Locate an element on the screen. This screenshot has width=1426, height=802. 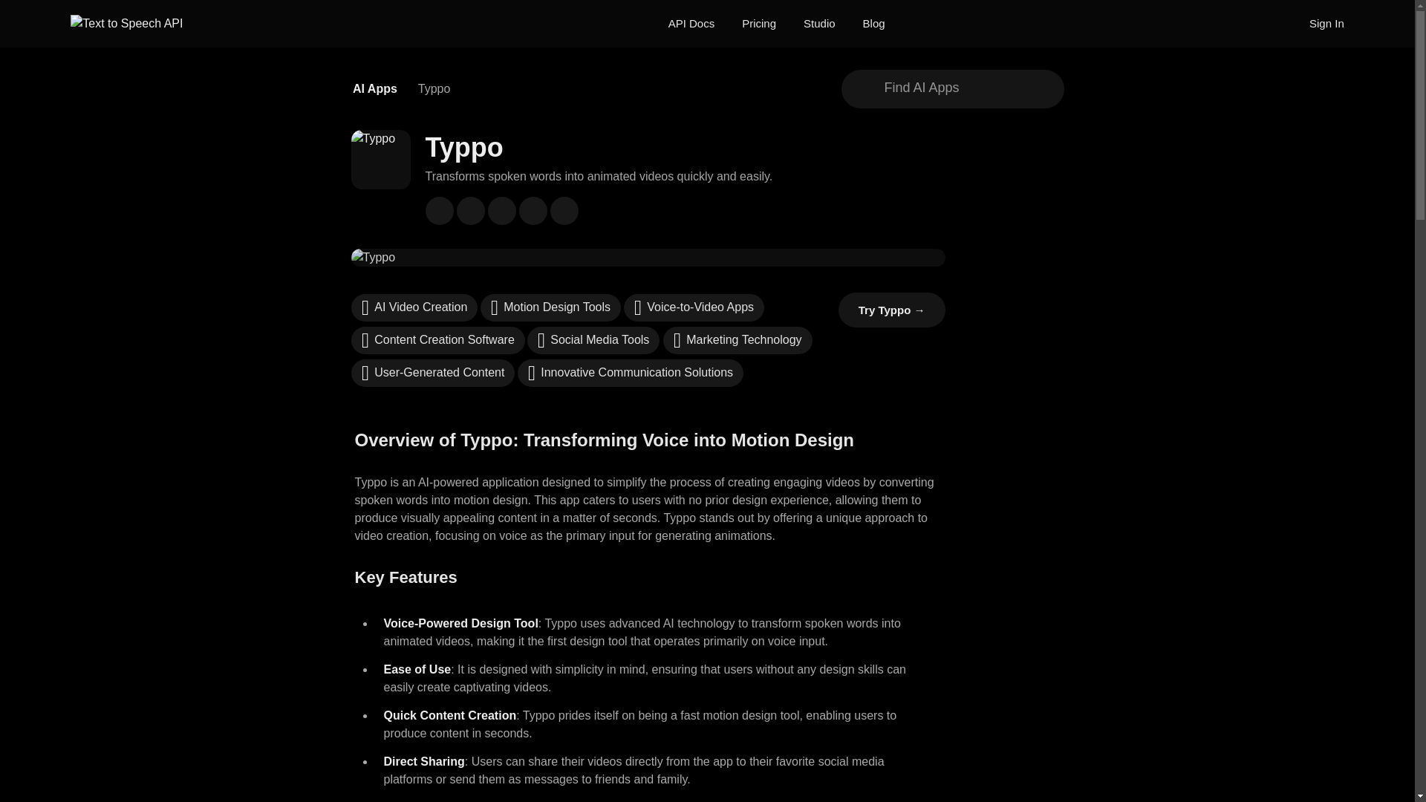
Sign In is located at coordinates (1326, 24).